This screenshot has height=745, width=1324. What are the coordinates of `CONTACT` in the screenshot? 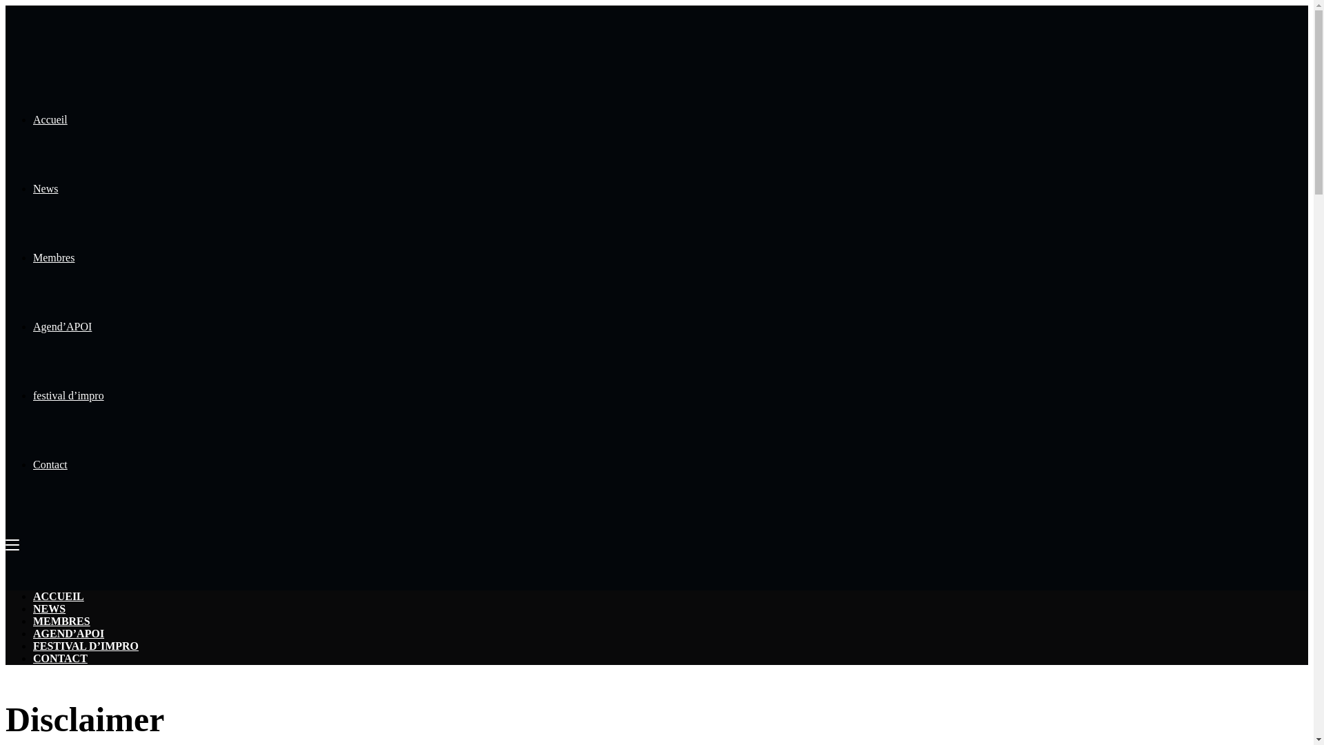 It's located at (61, 658).